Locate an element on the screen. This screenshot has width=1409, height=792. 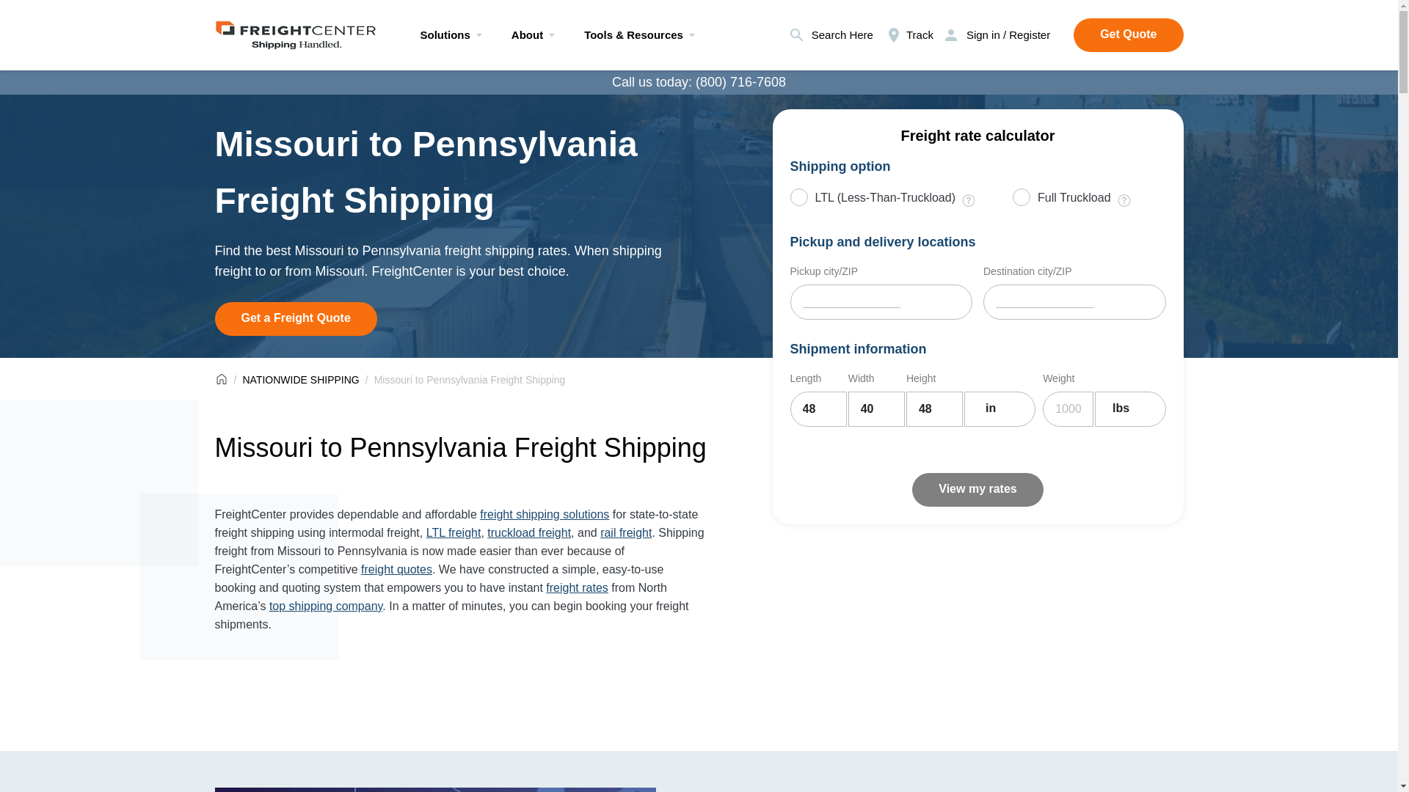
Track is located at coordinates (909, 35).